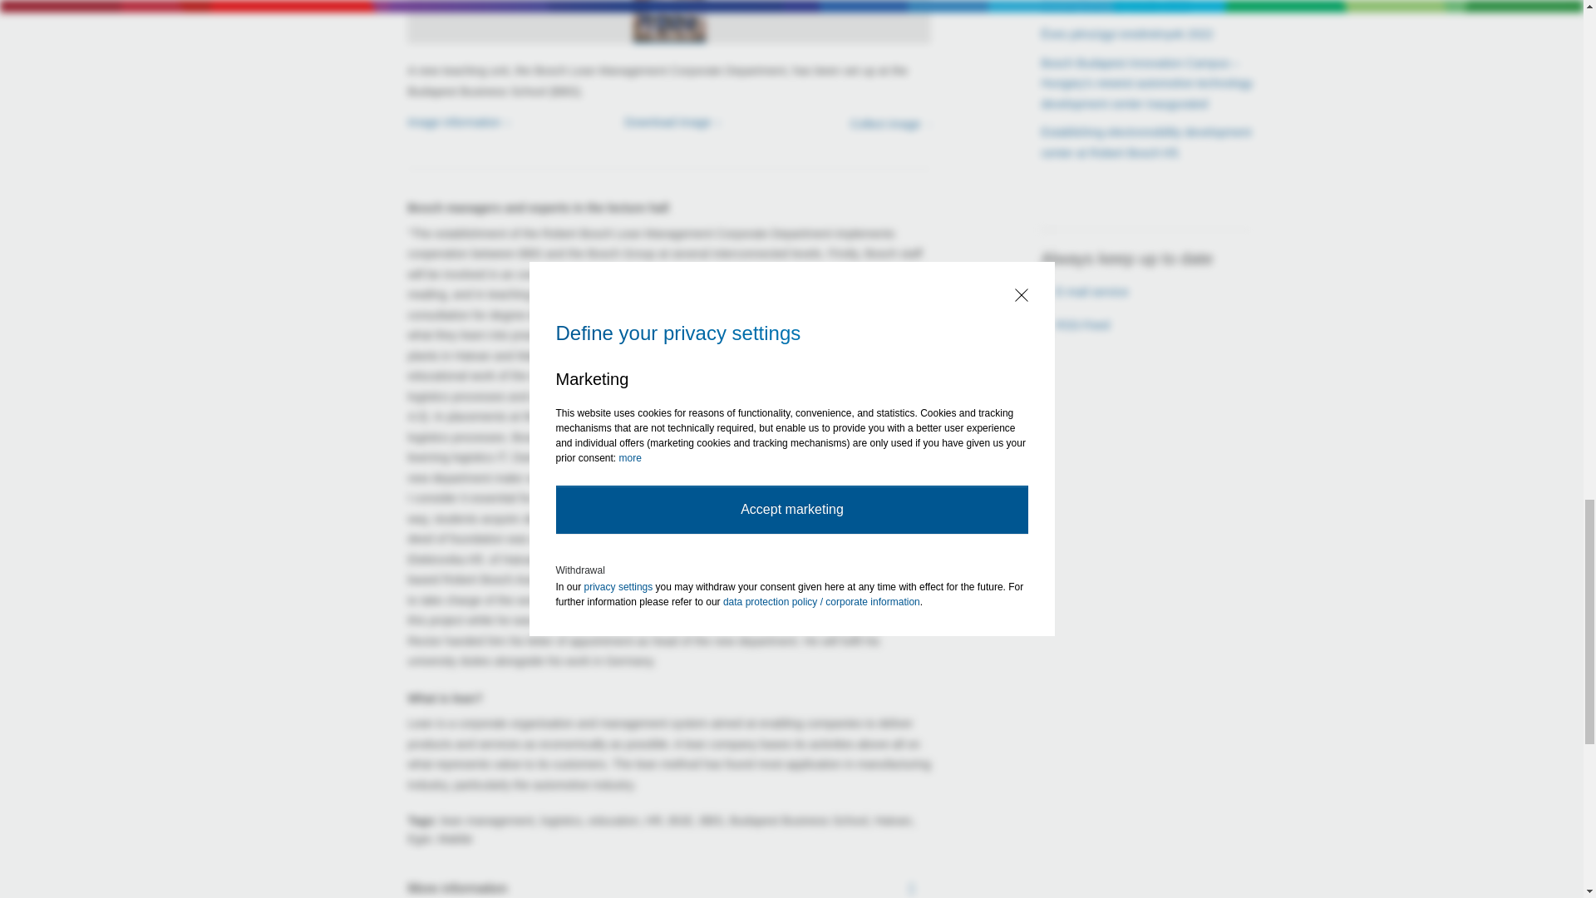 The height and width of the screenshot is (898, 1596). I want to click on Image information, so click(456, 122).